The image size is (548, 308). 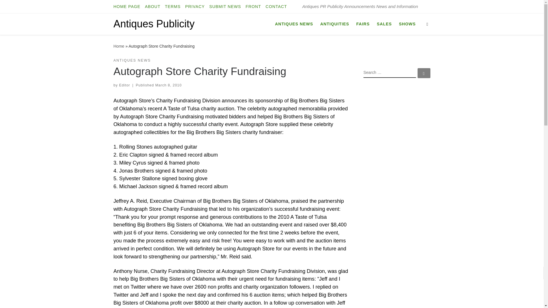 What do you see at coordinates (335, 24) in the screenshot?
I see `ANTIQUITIES` at bounding box center [335, 24].